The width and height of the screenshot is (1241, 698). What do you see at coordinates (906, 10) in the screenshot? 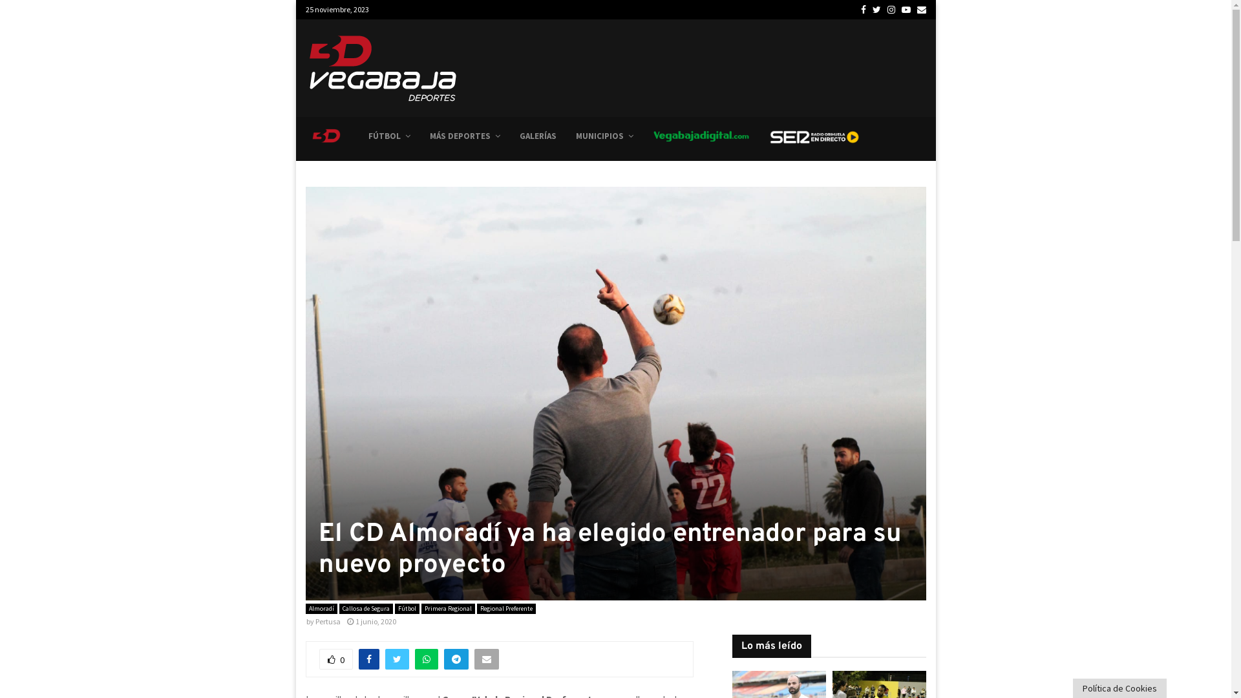
I see `Youtube` at bounding box center [906, 10].